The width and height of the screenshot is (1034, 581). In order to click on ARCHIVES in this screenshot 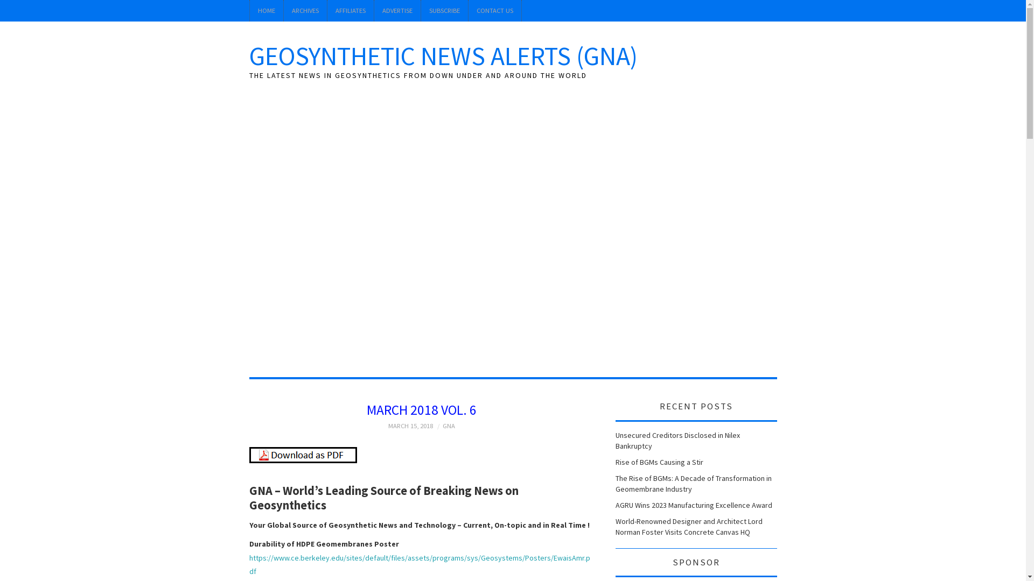, I will do `click(305, 11)`.